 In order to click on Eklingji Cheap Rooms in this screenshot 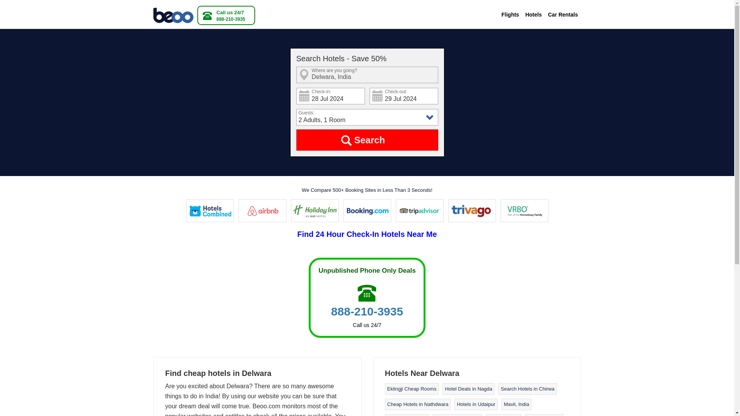, I will do `click(412, 389)`.